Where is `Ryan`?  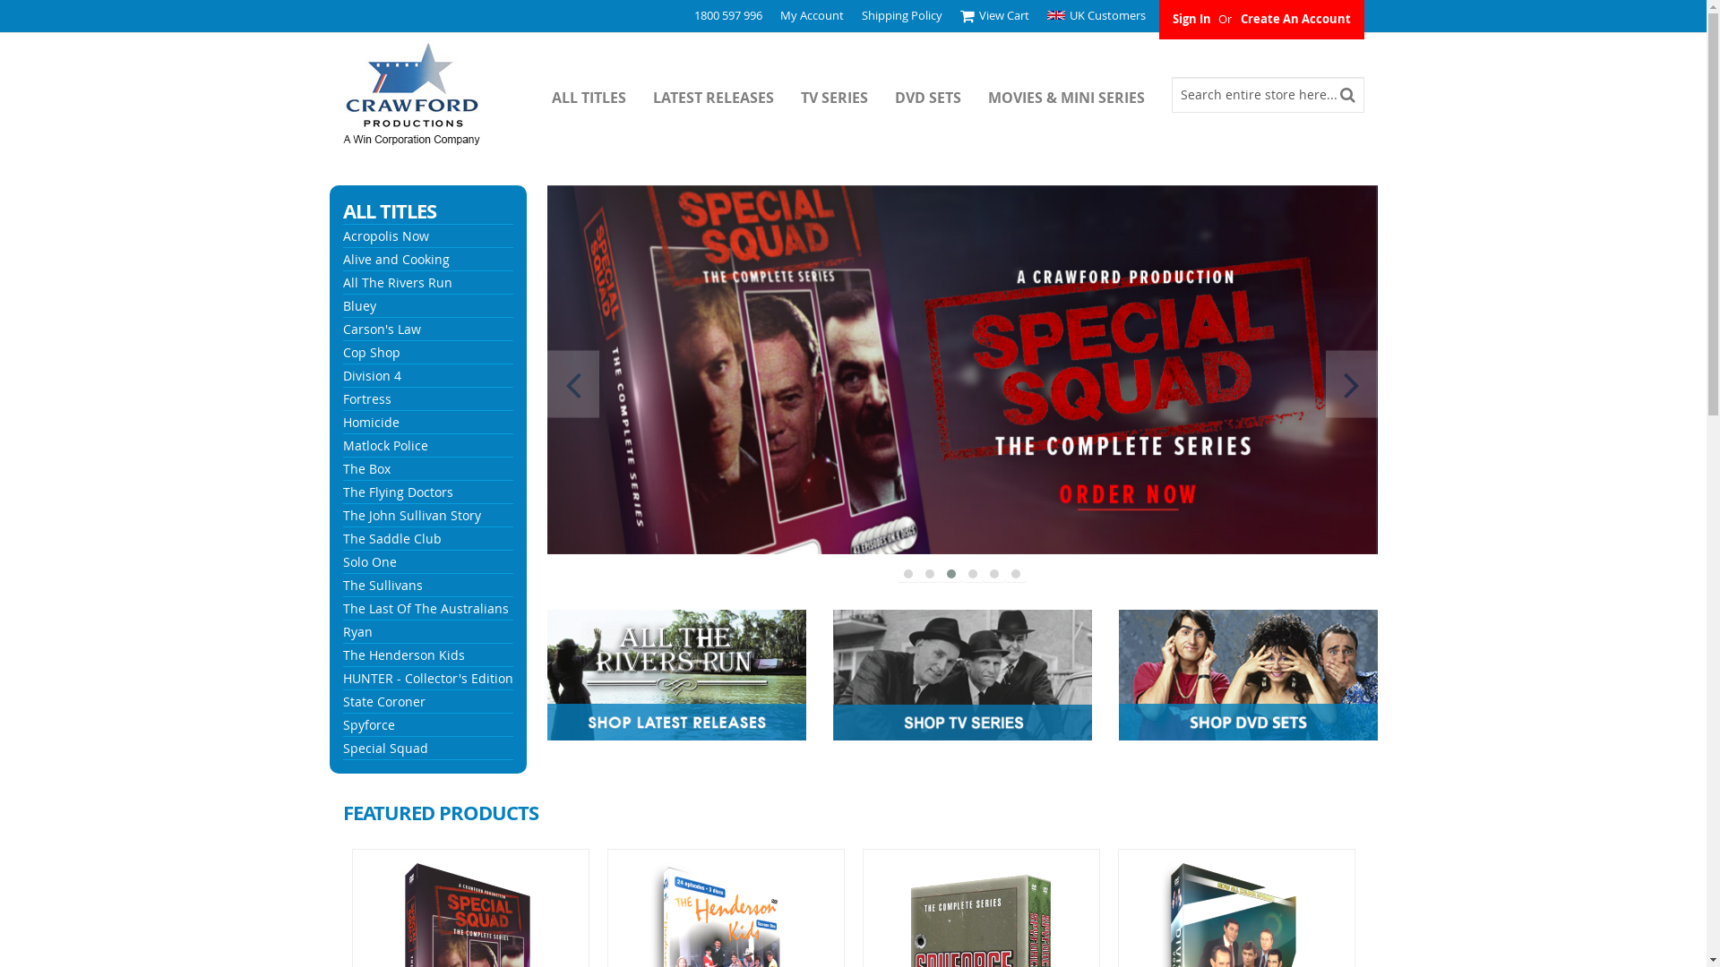
Ryan is located at coordinates (357, 632).